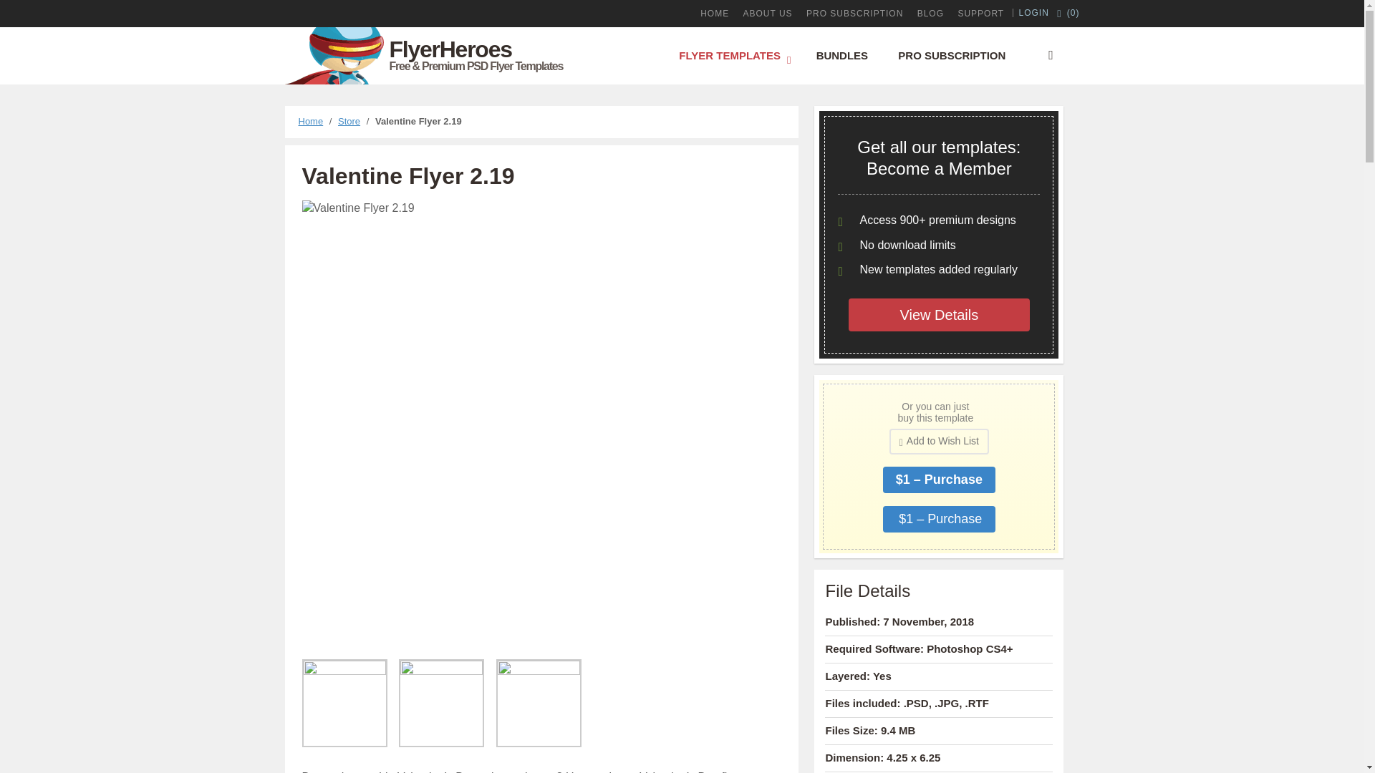 The height and width of the screenshot is (773, 1375). Describe the element at coordinates (714, 13) in the screenshot. I see `HOME` at that location.